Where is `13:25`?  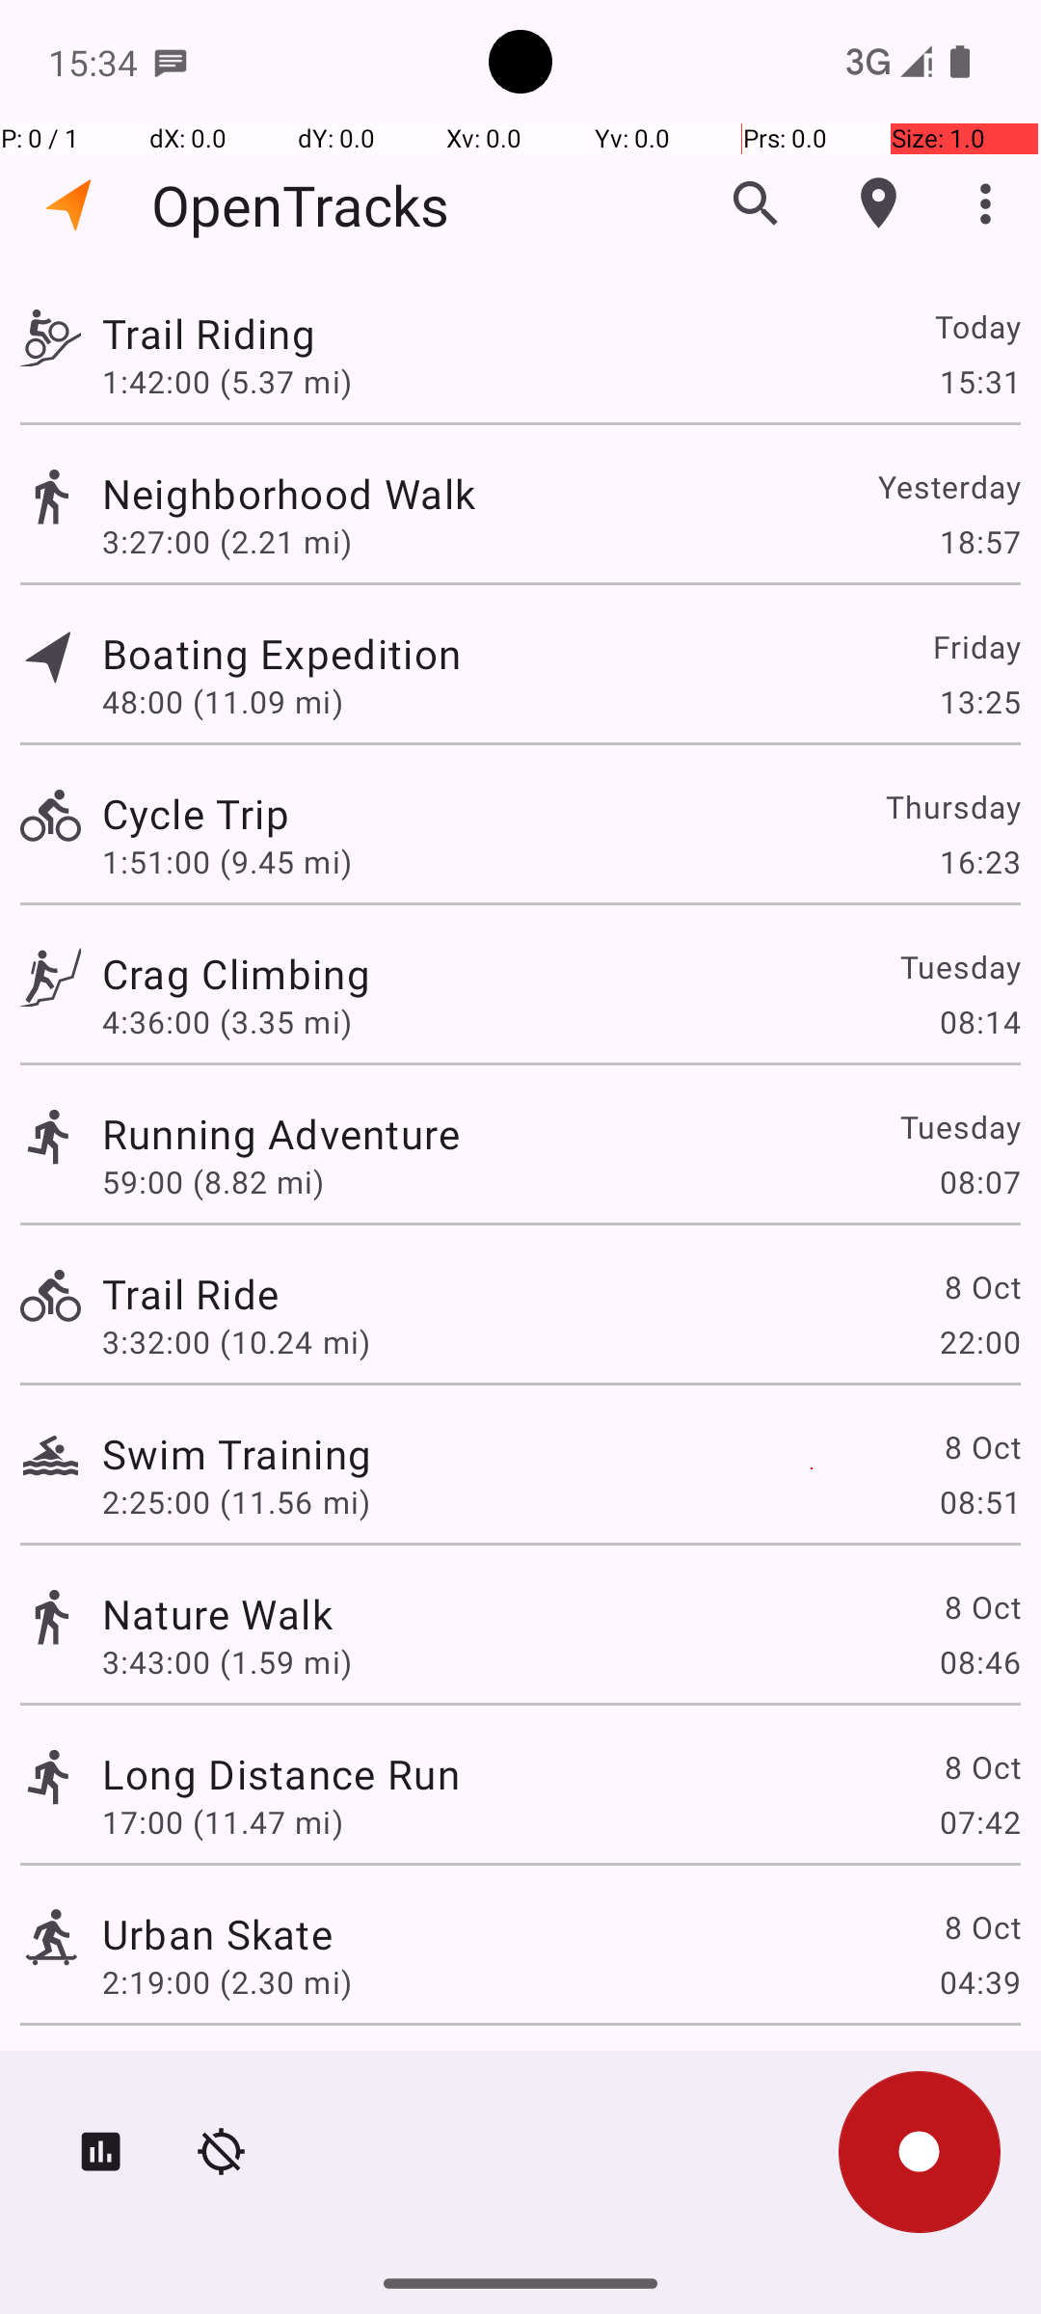 13:25 is located at coordinates (979, 702).